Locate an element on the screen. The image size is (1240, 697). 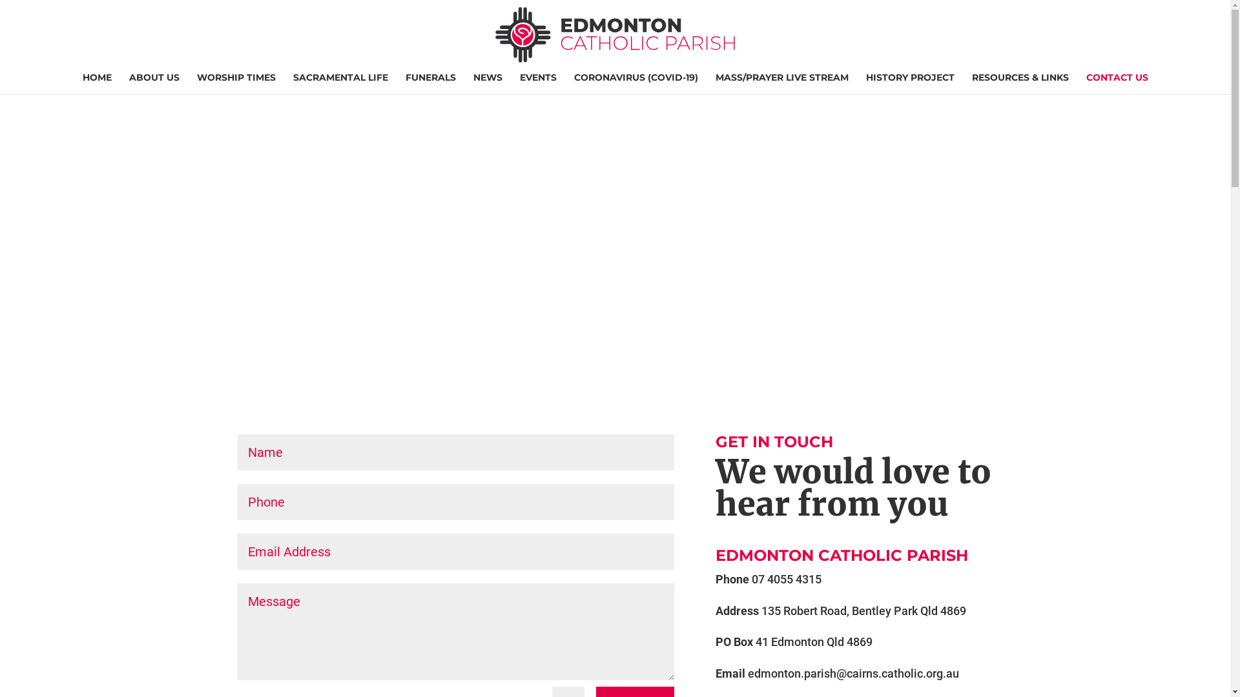
WORSHIP TIMES is located at coordinates (236, 84).